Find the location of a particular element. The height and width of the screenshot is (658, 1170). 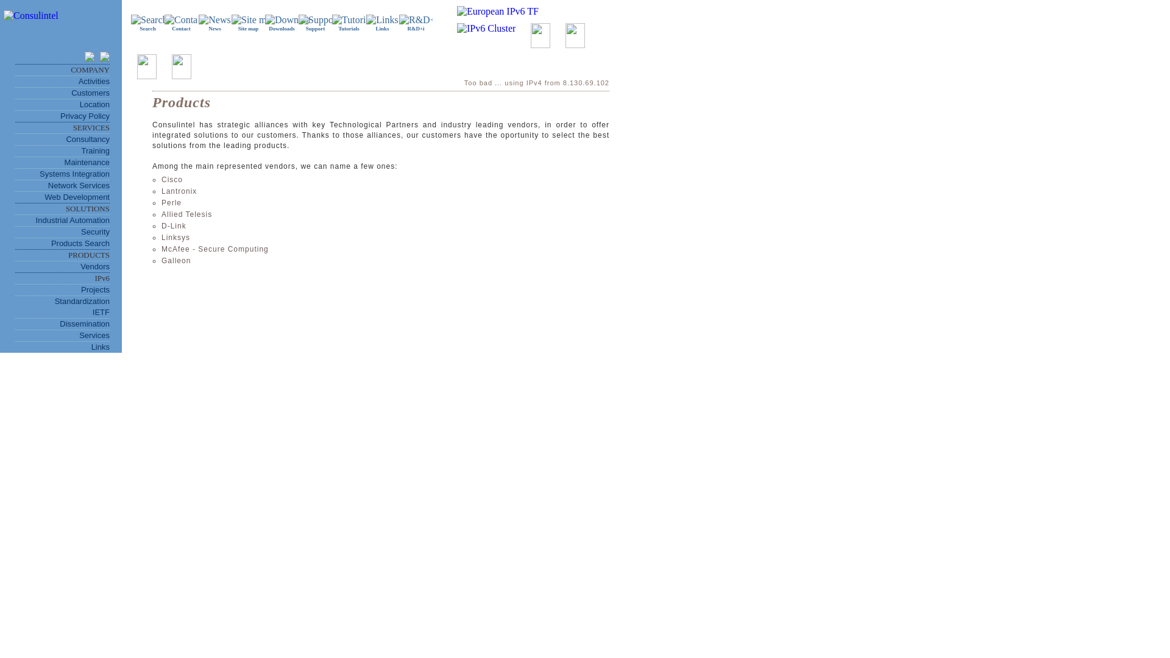

Network Services is located at coordinates (79, 185).